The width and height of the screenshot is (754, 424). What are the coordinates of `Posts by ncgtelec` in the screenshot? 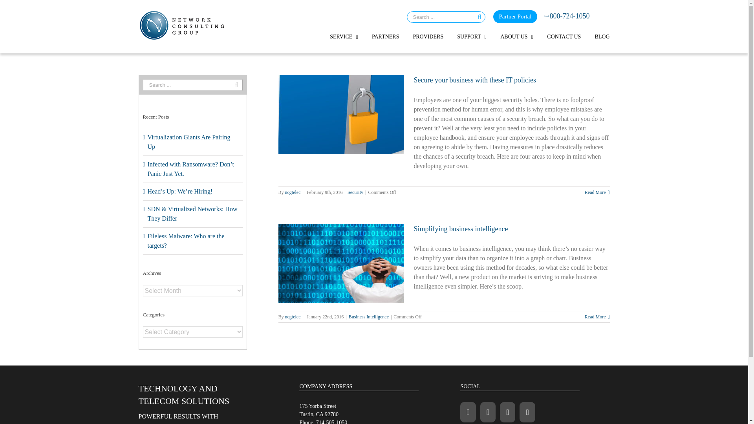 It's located at (293, 192).